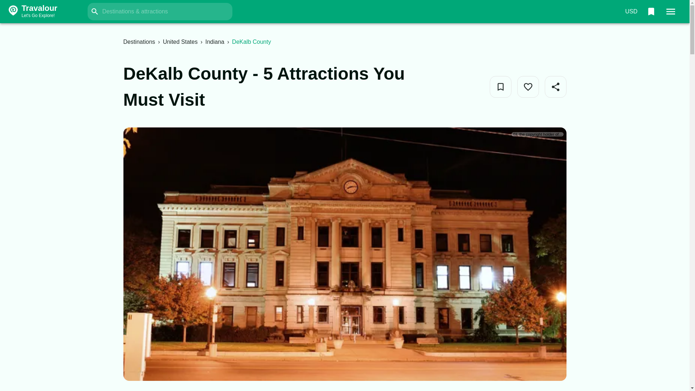  Describe the element at coordinates (500, 87) in the screenshot. I see `Add to Bucket List` at that location.